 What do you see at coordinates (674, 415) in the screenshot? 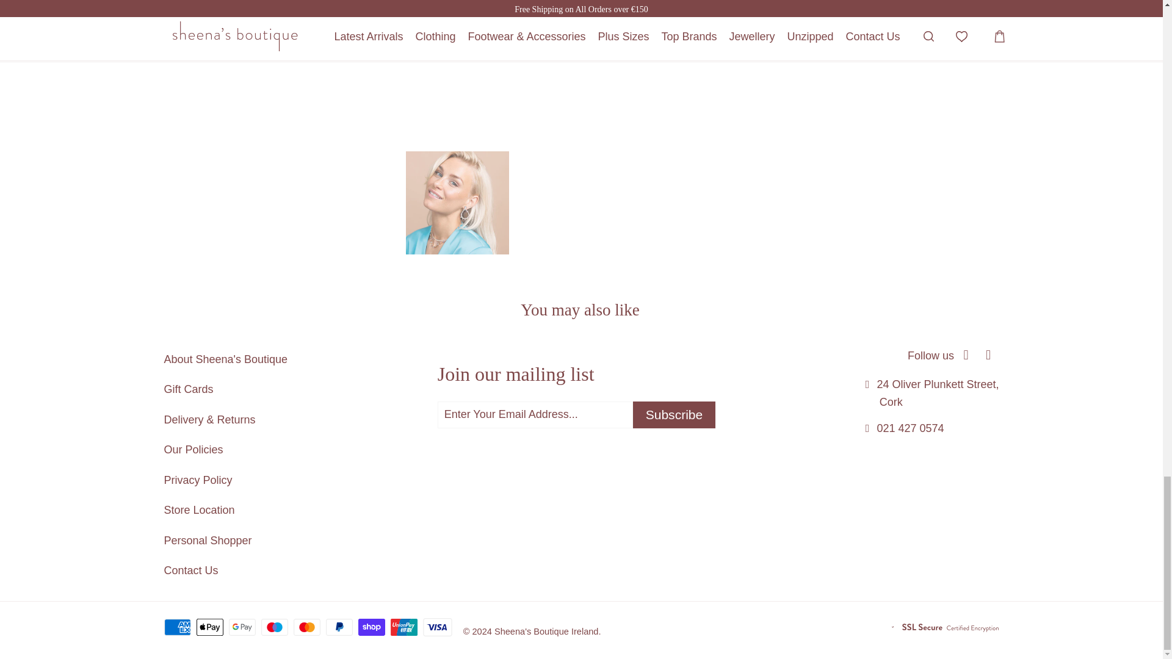
I see `Subscribe` at bounding box center [674, 415].